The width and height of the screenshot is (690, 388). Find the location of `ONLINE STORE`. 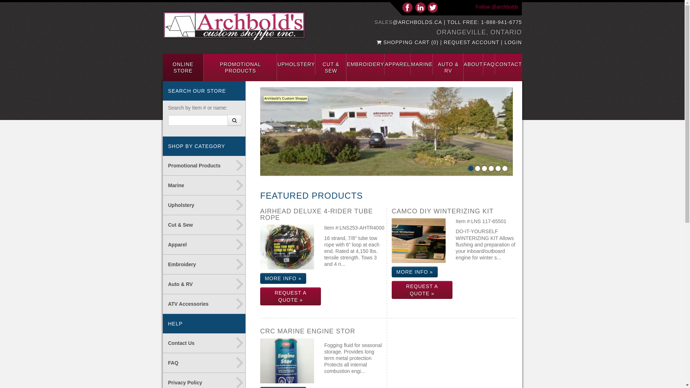

ONLINE STORE is located at coordinates (183, 68).